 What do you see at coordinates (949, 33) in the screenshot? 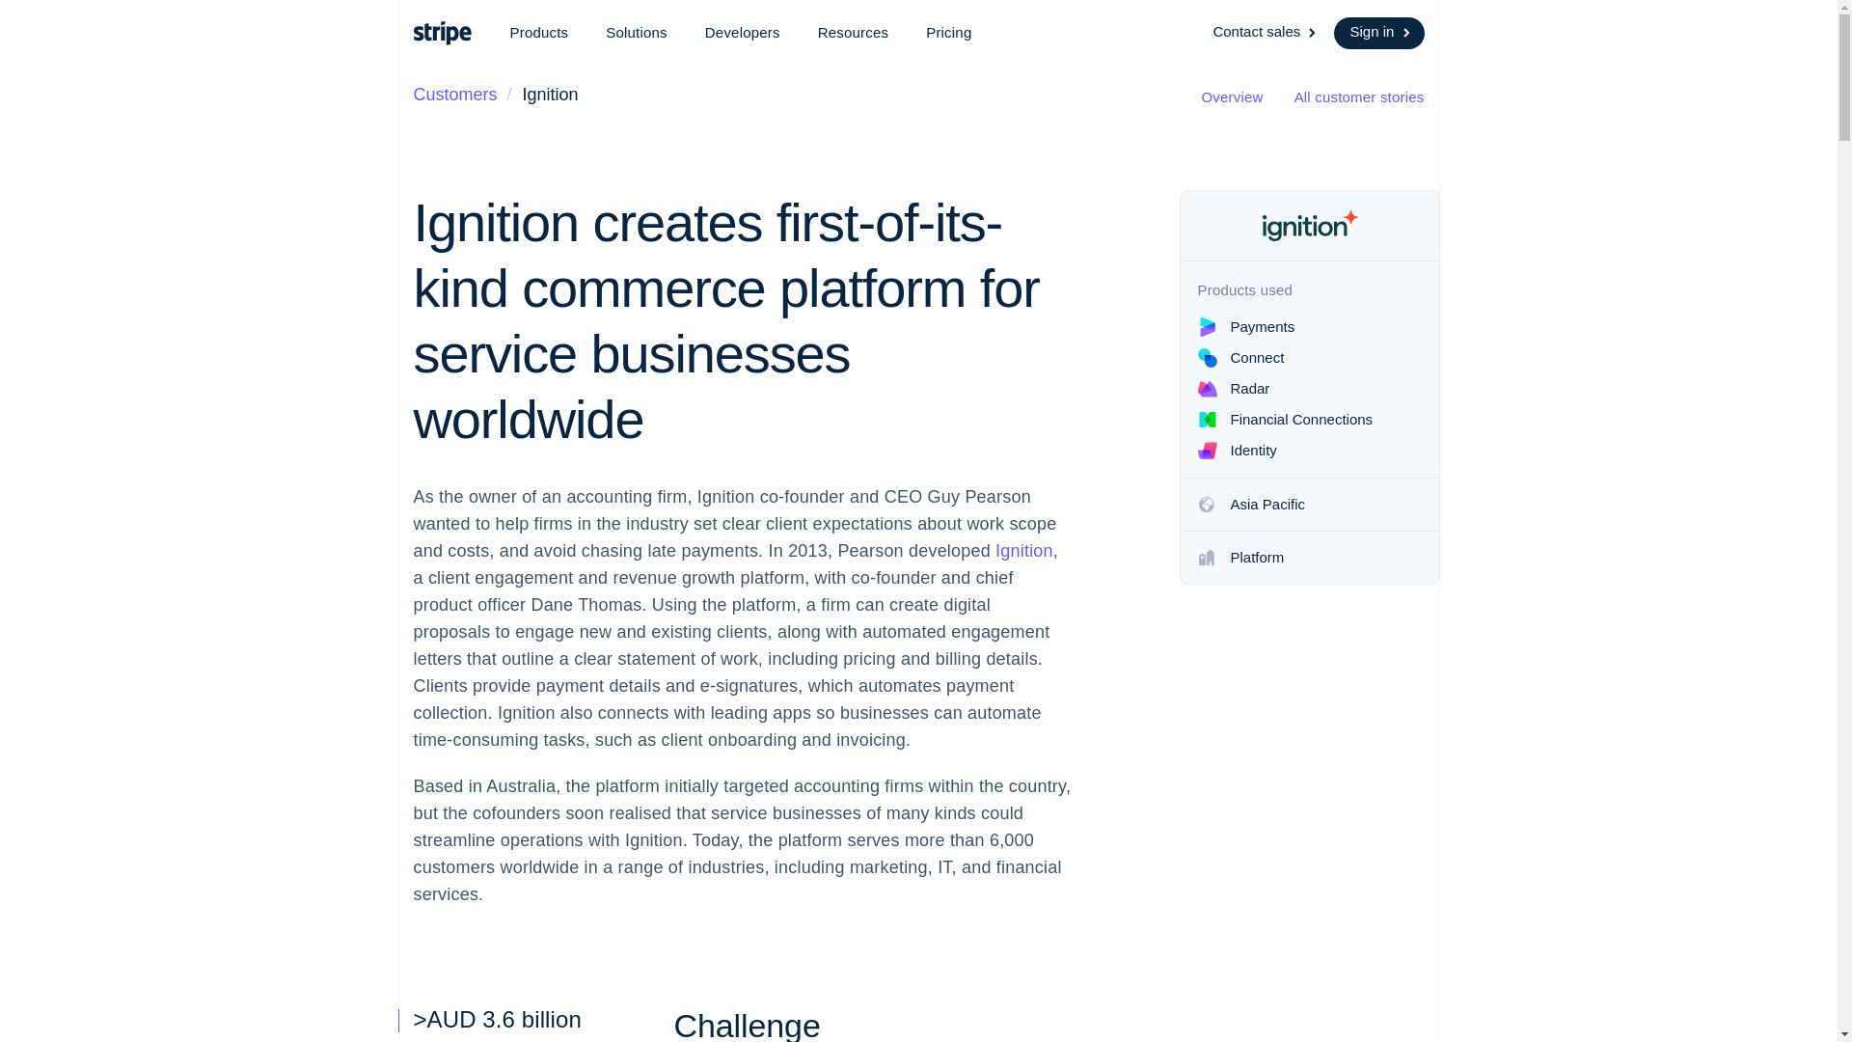
I see `Pricing` at bounding box center [949, 33].